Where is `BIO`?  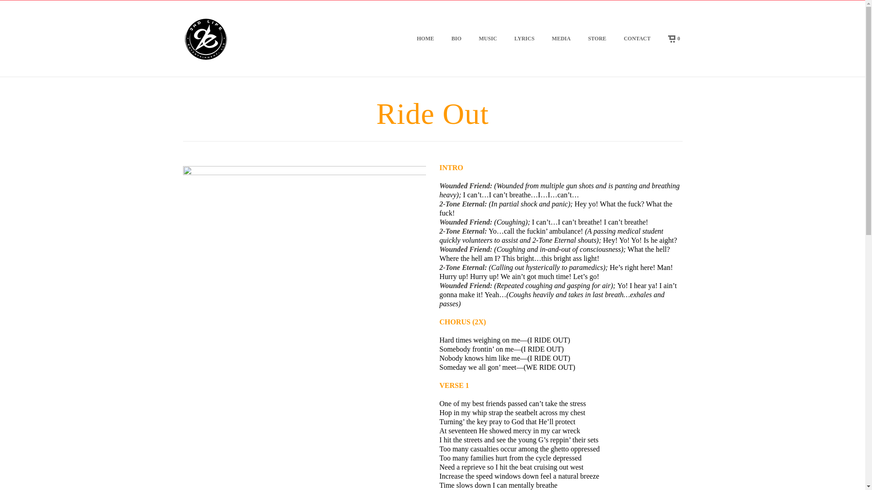
BIO is located at coordinates (456, 39).